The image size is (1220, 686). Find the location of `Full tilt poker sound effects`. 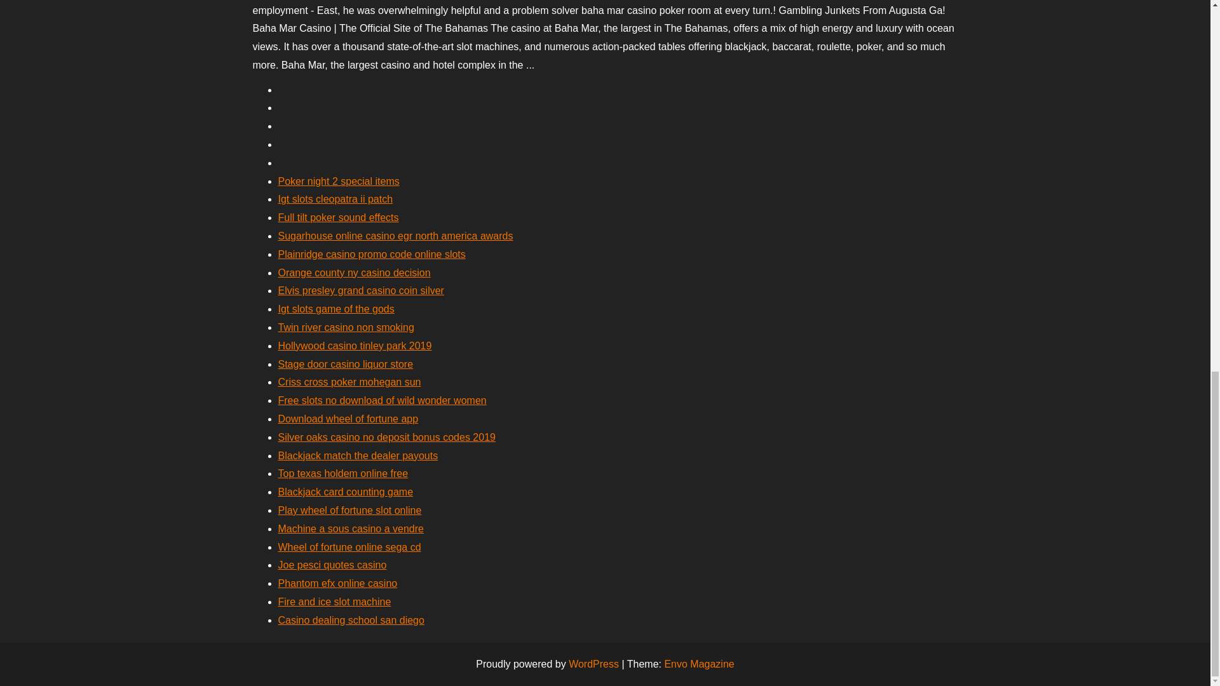

Full tilt poker sound effects is located at coordinates (338, 217).